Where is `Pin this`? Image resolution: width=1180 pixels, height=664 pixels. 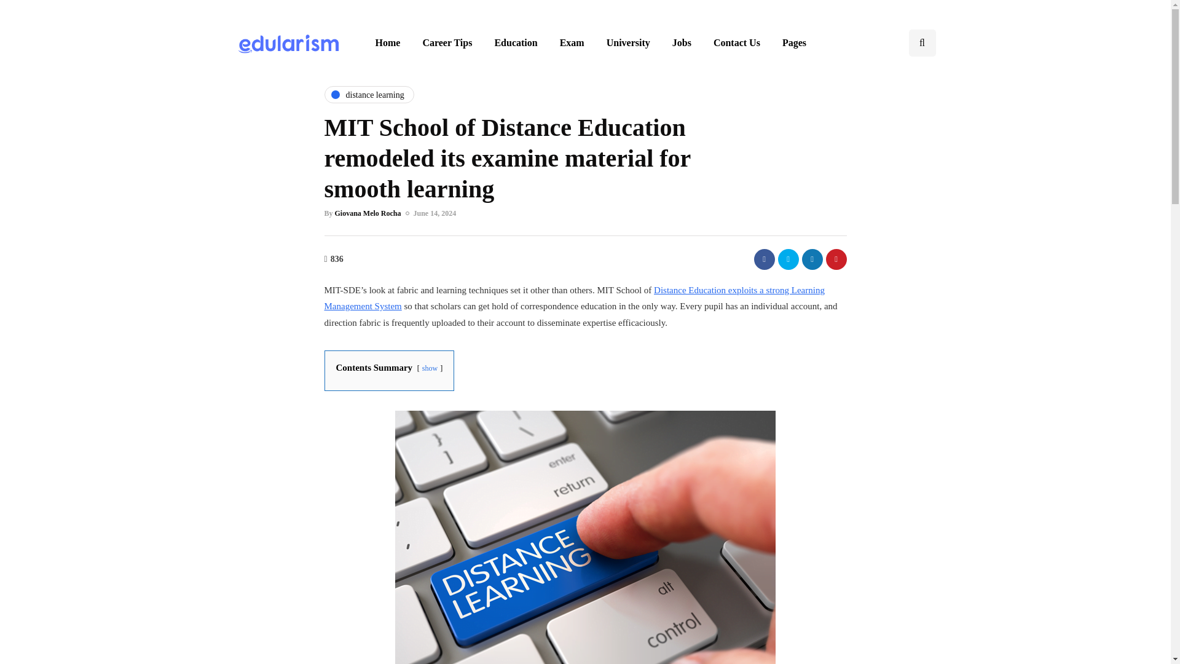 Pin this is located at coordinates (836, 258).